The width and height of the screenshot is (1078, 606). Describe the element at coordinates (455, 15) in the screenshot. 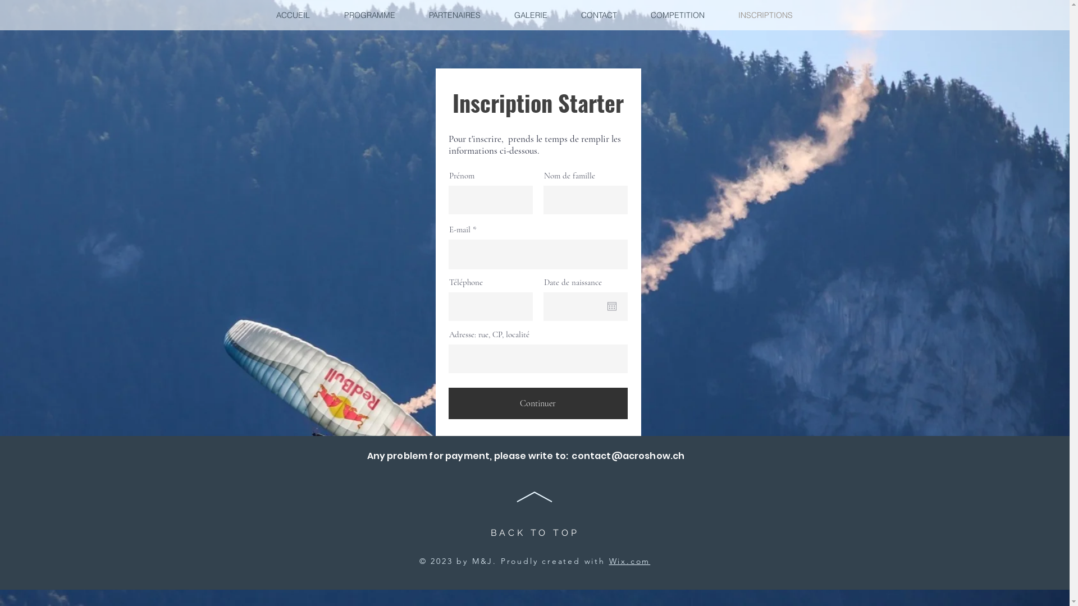

I see `PARTENAIRES` at that location.